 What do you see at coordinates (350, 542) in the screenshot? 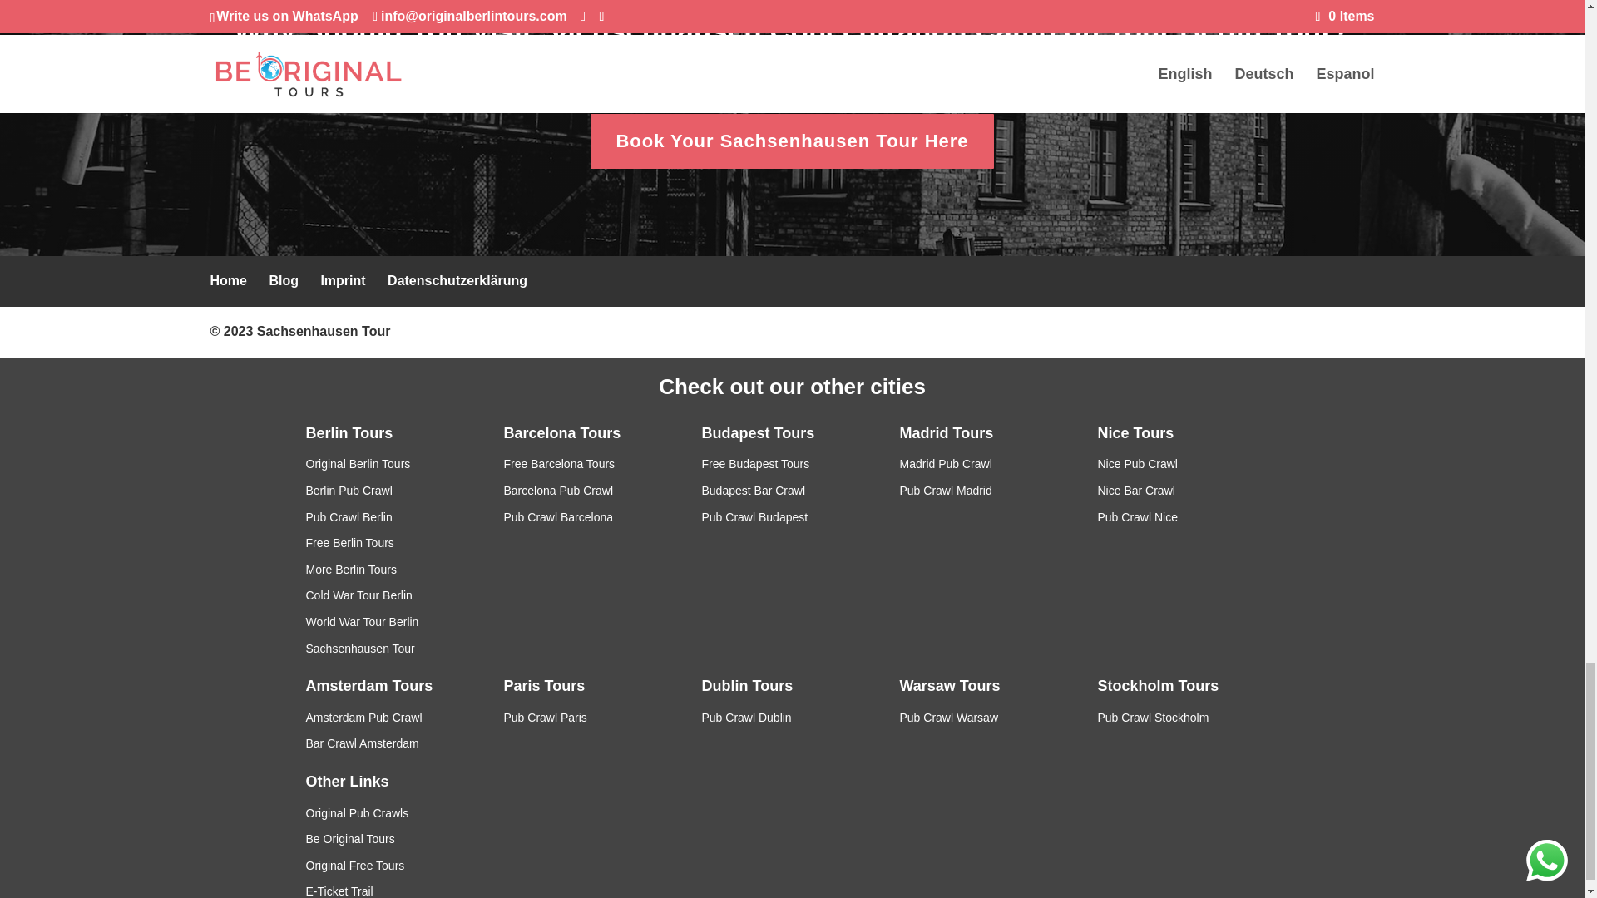
I see `Free Berlin Tours` at bounding box center [350, 542].